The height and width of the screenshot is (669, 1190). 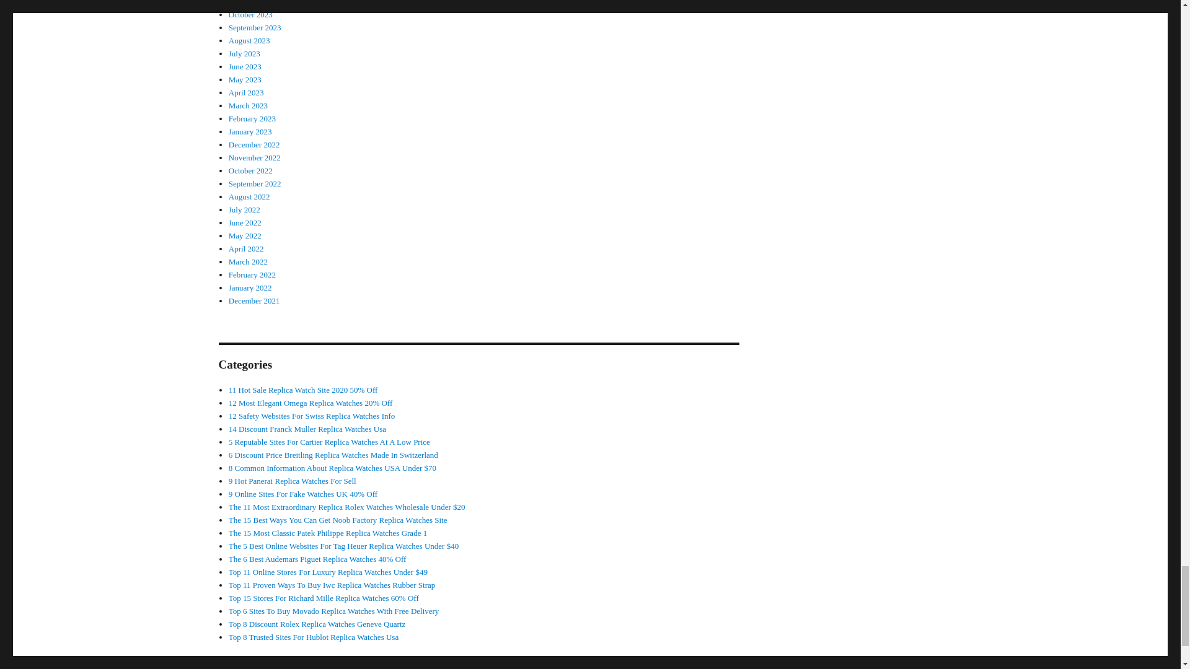 What do you see at coordinates (250, 131) in the screenshot?
I see `January 2023` at bounding box center [250, 131].